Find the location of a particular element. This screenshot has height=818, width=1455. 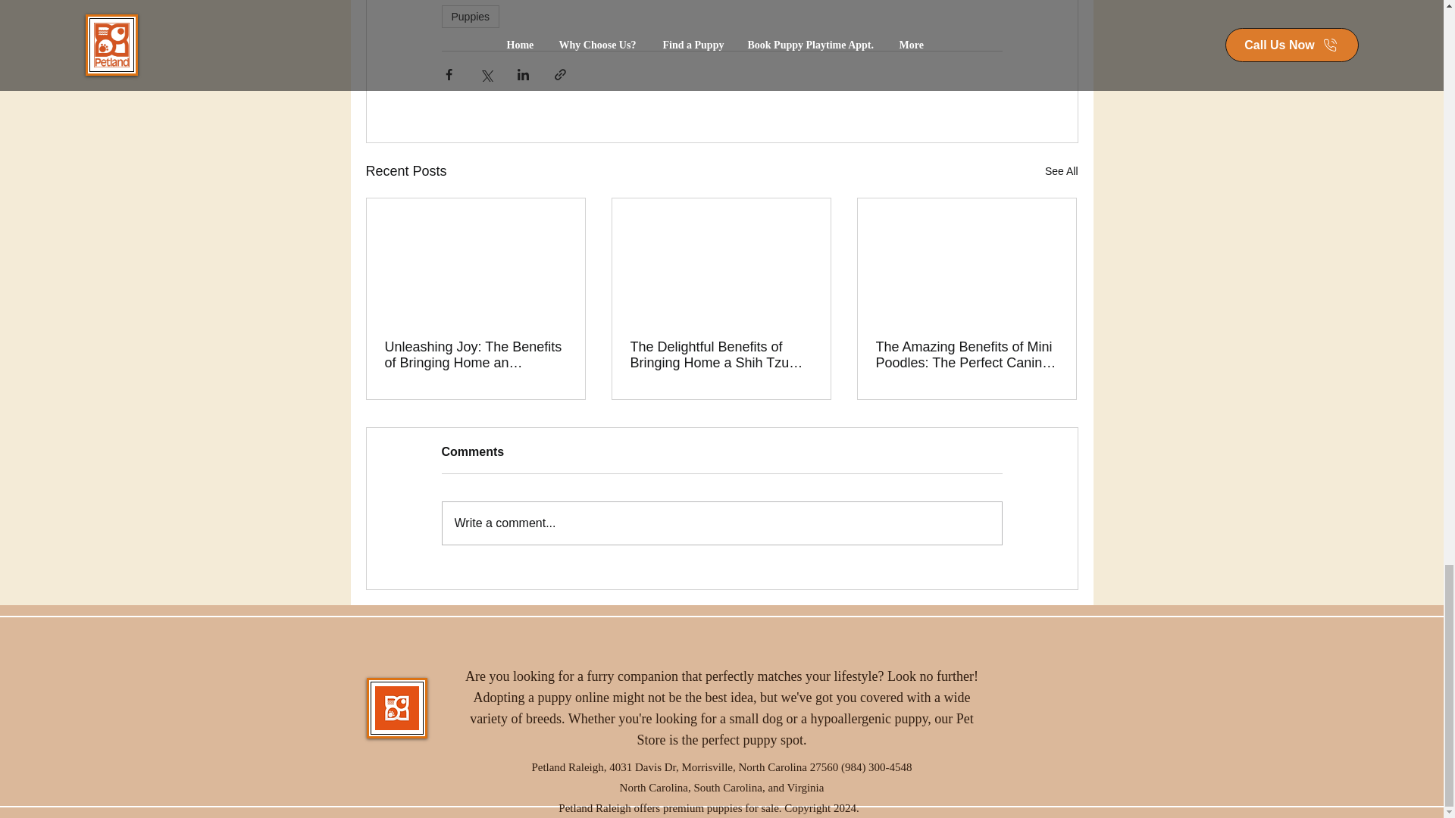

Find Your Puppy Match In Person is located at coordinates (397, 708).